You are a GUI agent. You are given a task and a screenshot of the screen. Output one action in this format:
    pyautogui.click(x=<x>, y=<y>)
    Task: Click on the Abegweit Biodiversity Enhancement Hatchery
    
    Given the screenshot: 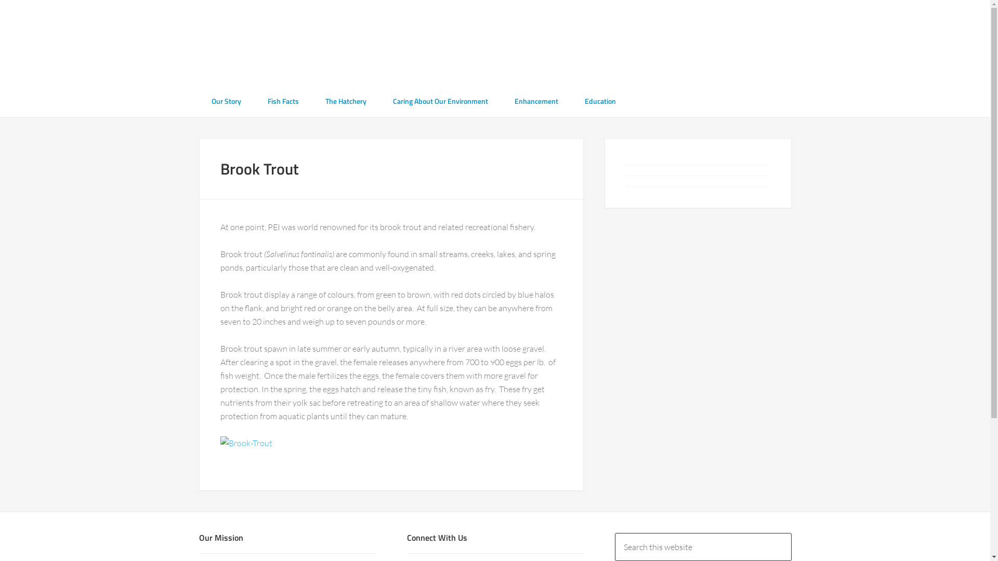 What is the action you would take?
    pyautogui.click(x=495, y=44)
    